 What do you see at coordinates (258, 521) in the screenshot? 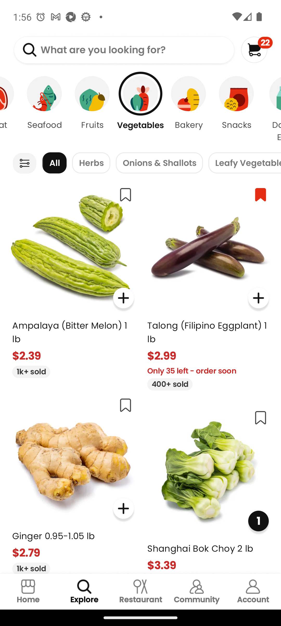
I see `1` at bounding box center [258, 521].